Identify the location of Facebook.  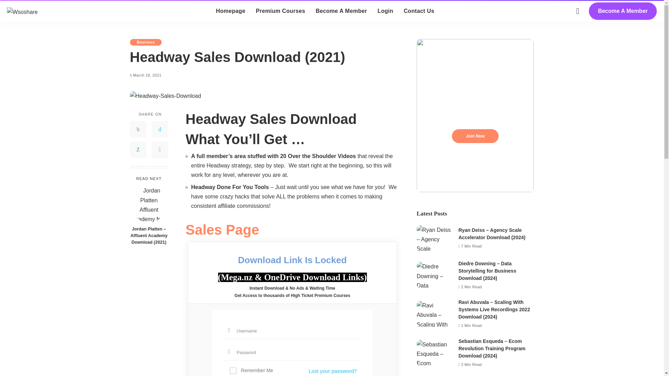
(138, 130).